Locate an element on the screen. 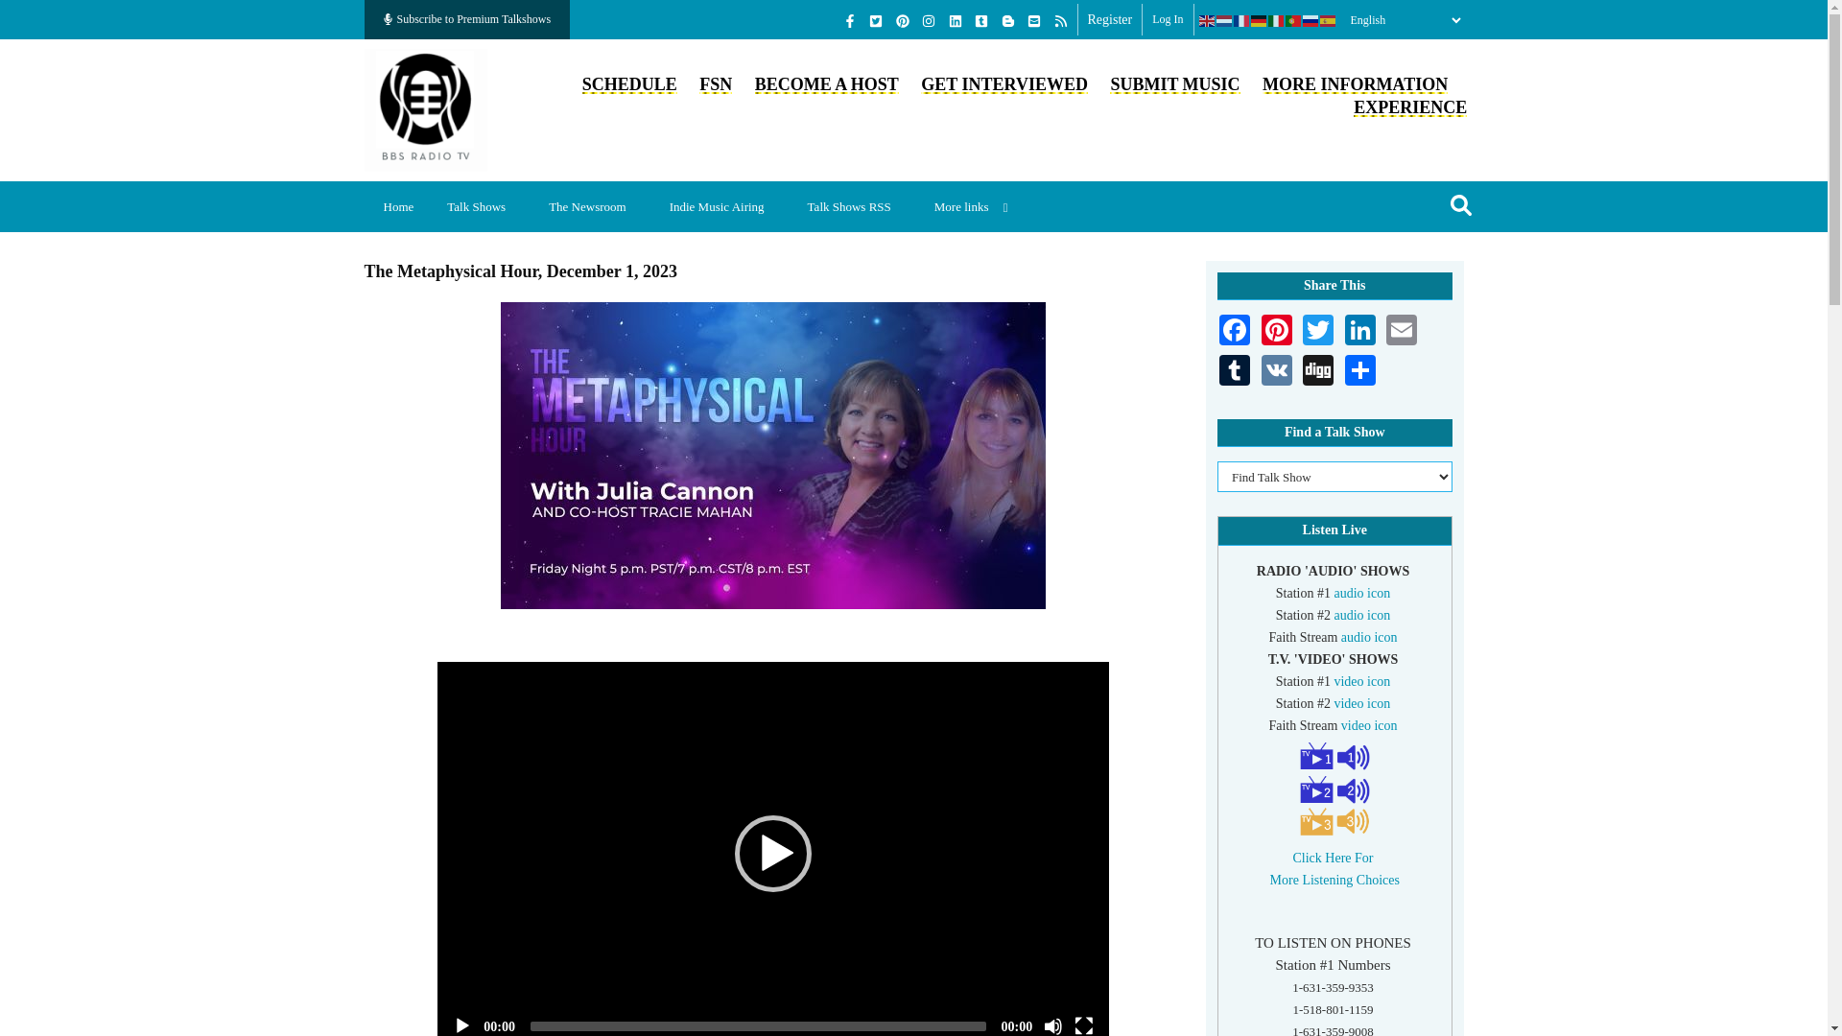 The height and width of the screenshot is (1036, 1842). Nederlands is located at coordinates (1224, 20).